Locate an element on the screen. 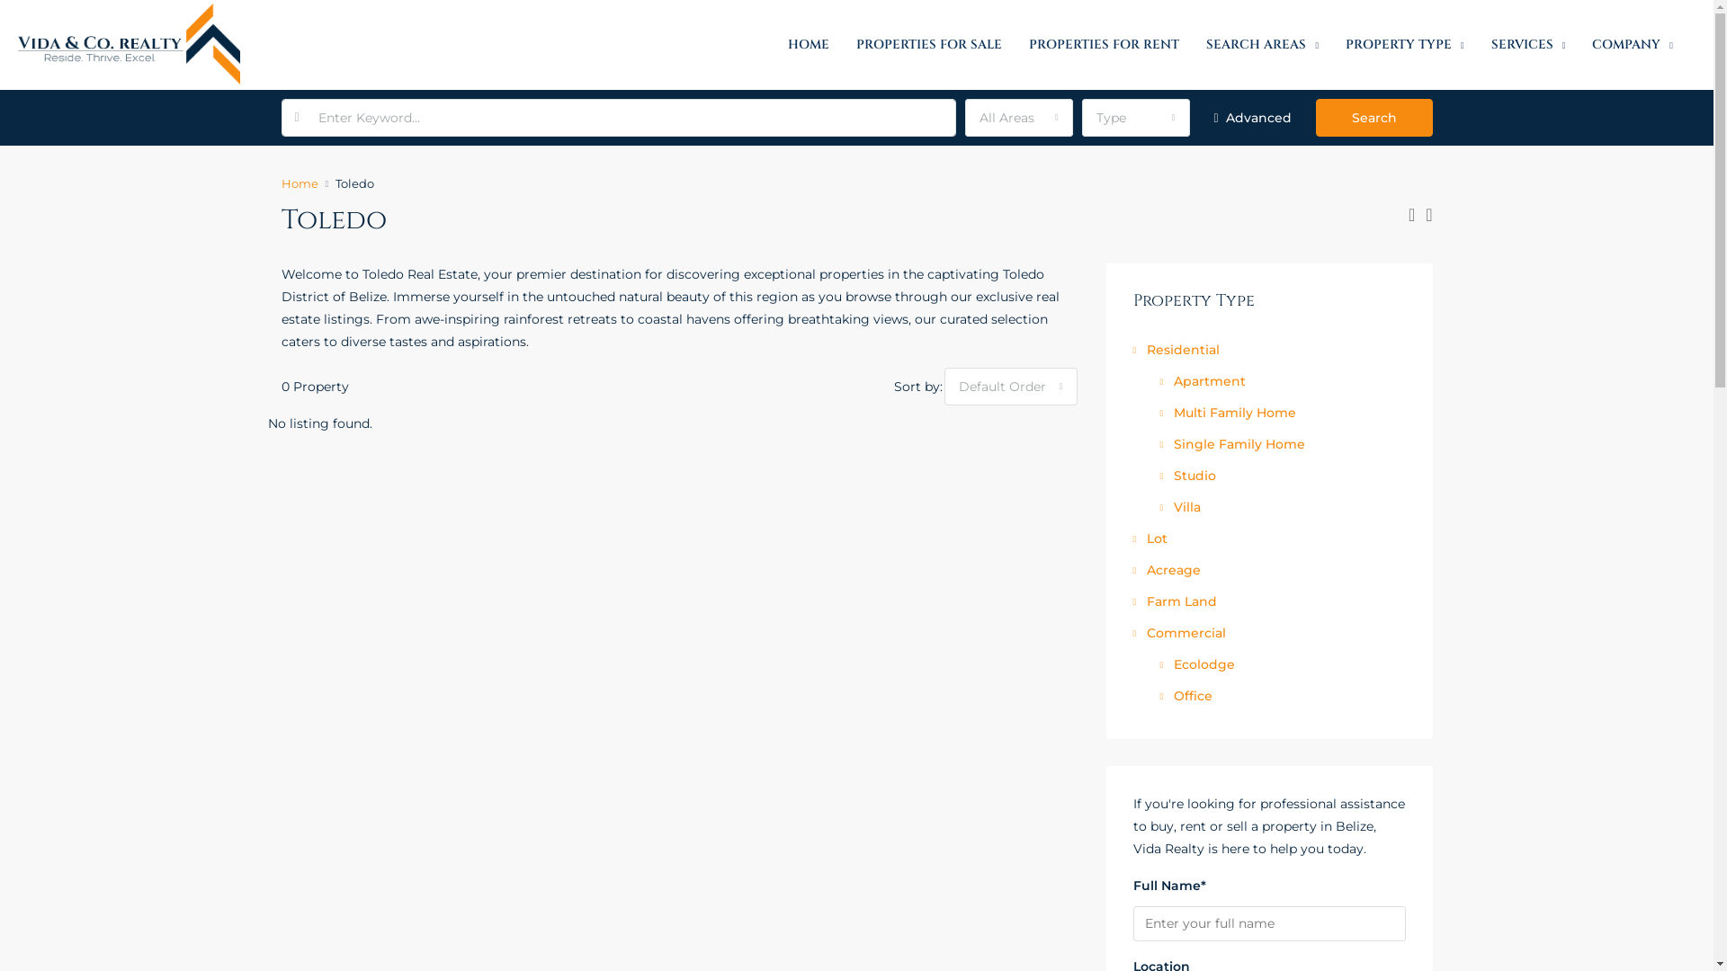 This screenshot has height=971, width=1727. Apartment is located at coordinates (1204, 381).